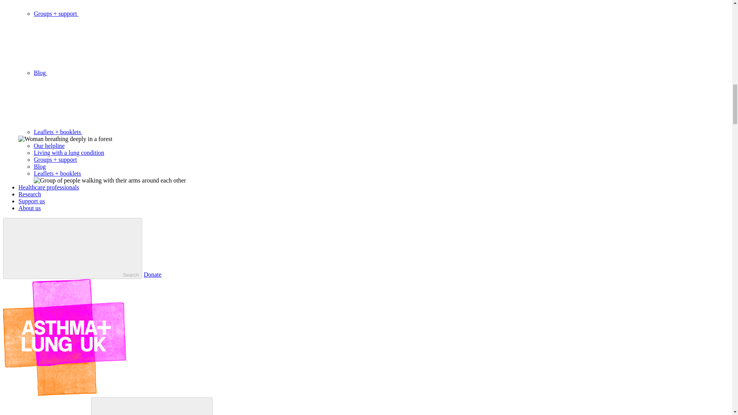 The image size is (738, 415). Describe the element at coordinates (48, 187) in the screenshot. I see `Healthcare professionals` at that location.